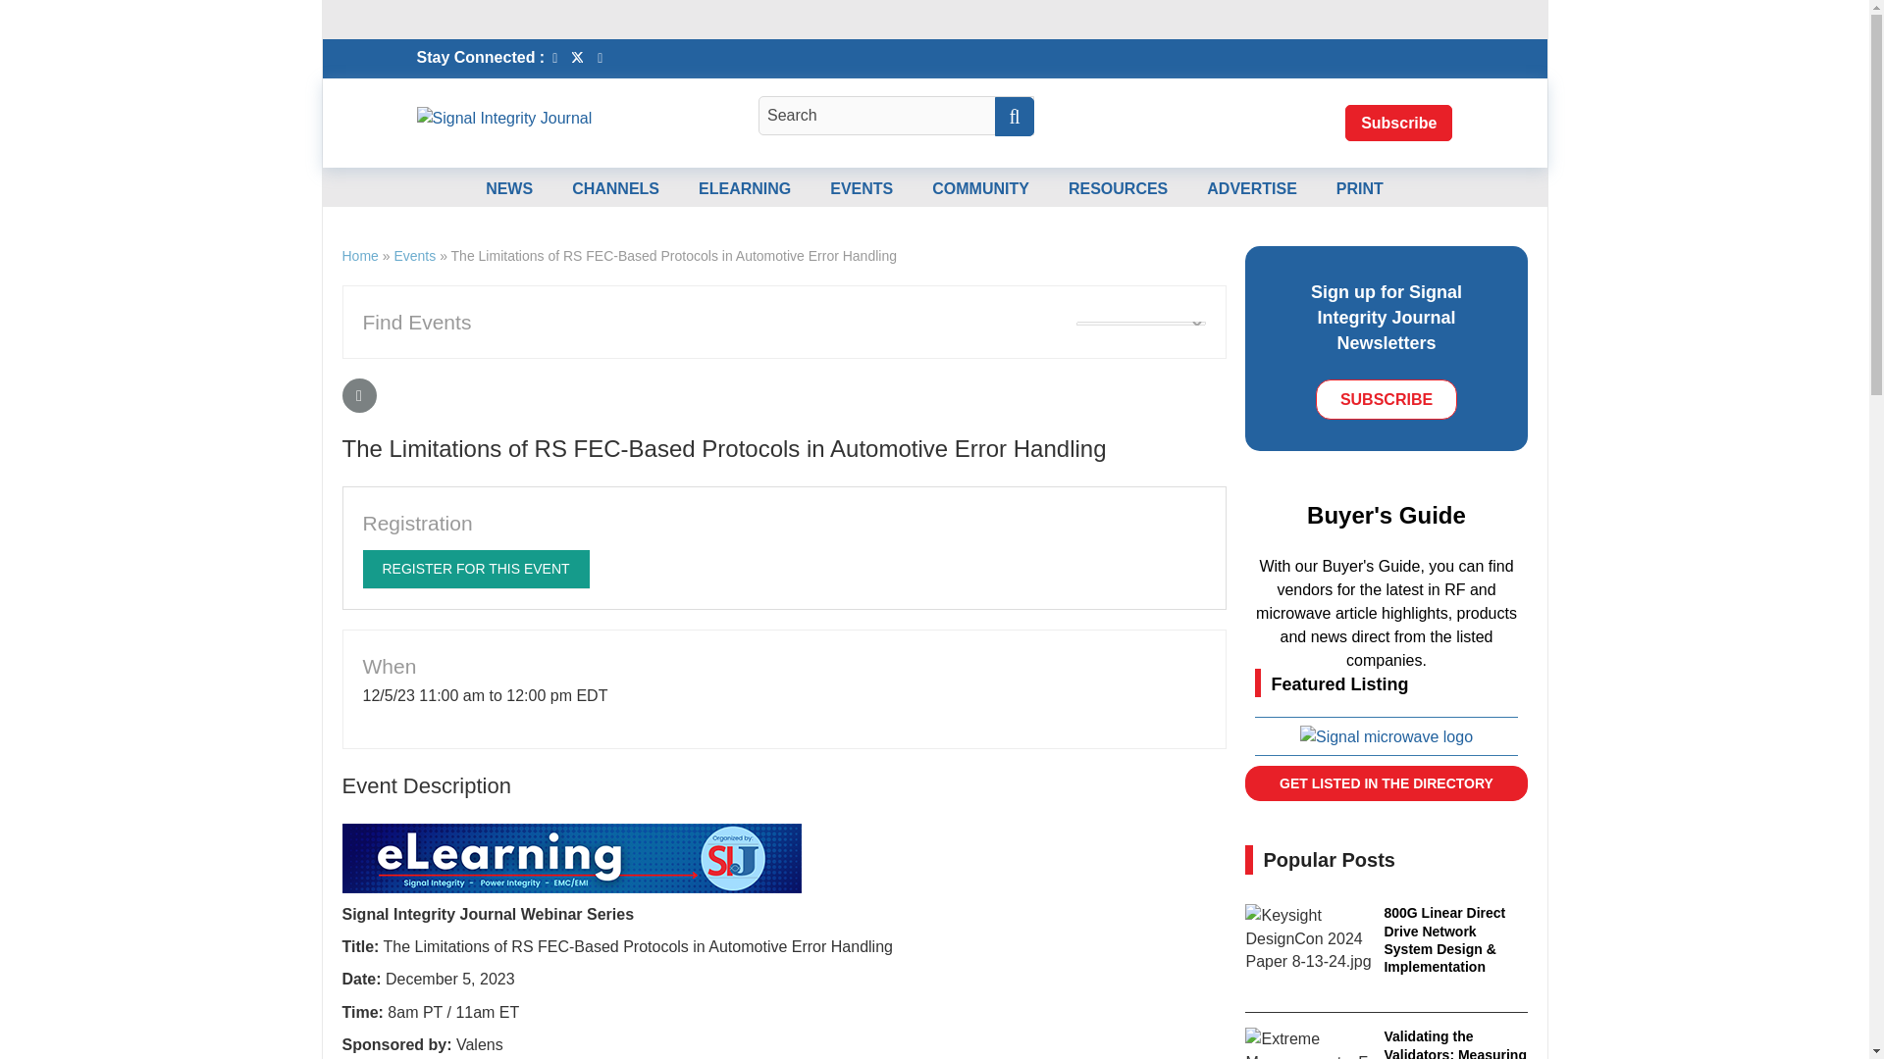 The image size is (1884, 1059). What do you see at coordinates (861, 188) in the screenshot?
I see `EVENTS` at bounding box center [861, 188].